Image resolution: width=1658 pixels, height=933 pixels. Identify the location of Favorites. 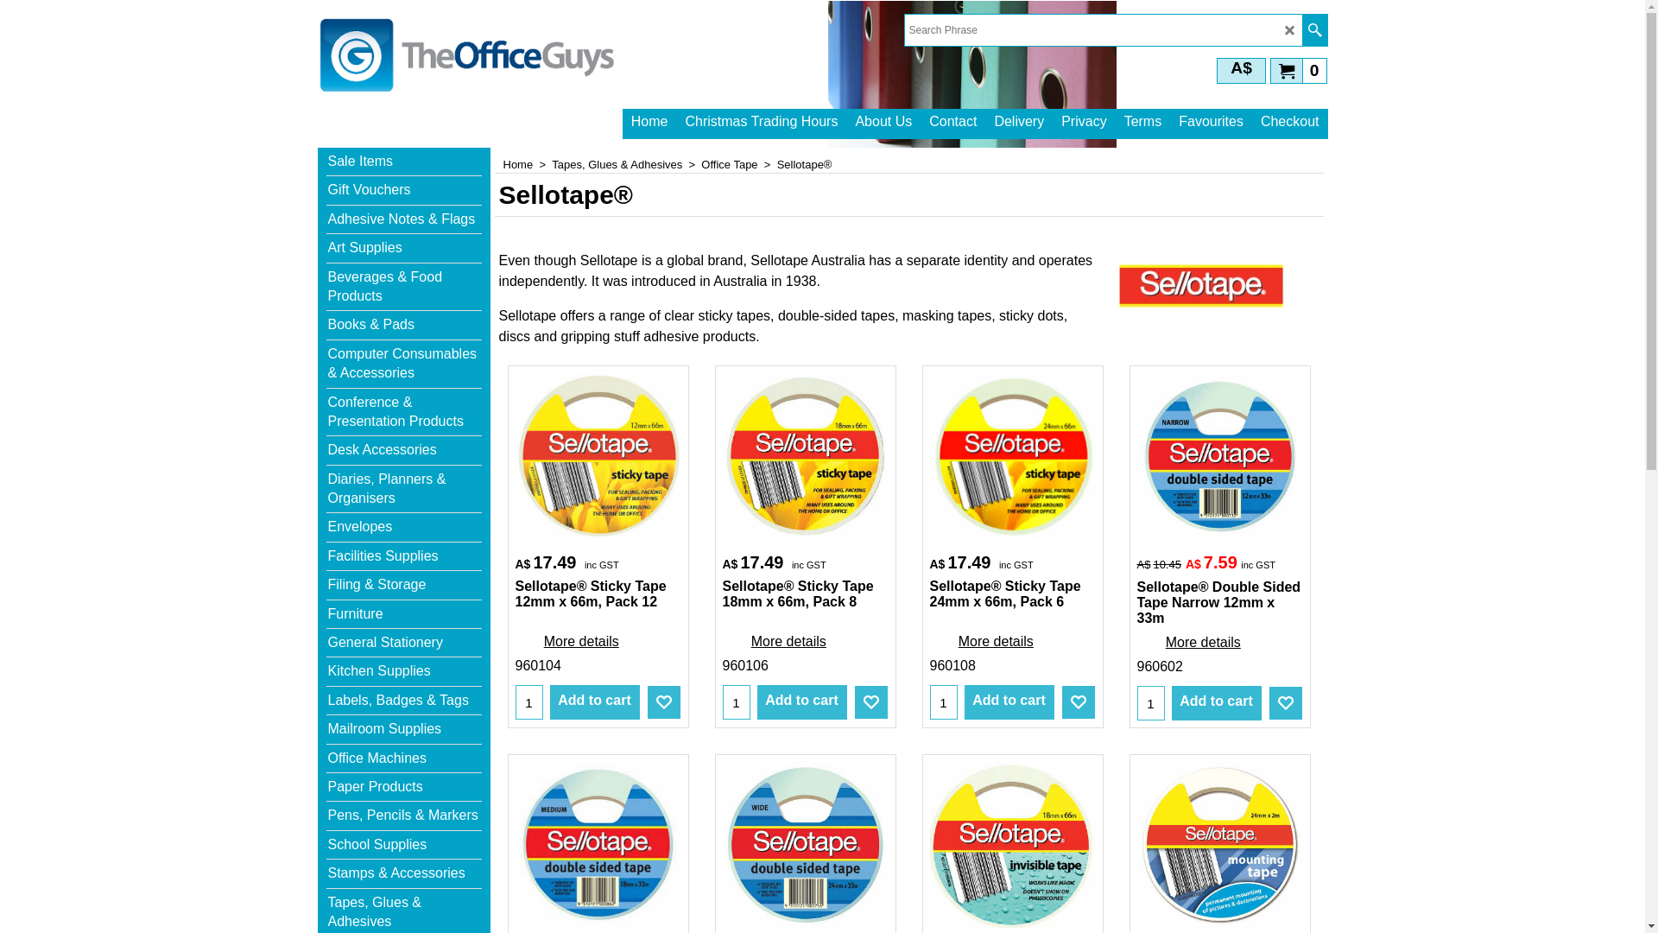
(1079, 702).